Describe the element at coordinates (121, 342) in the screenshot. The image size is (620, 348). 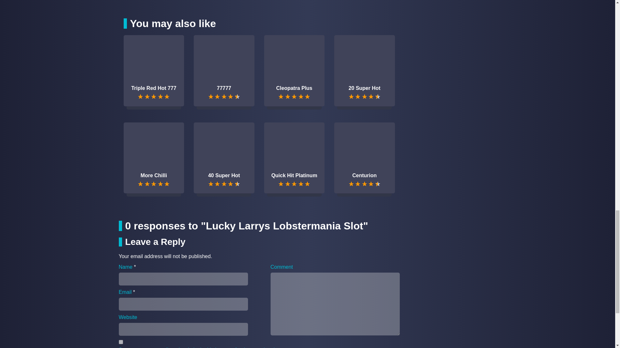
I see `yes` at that location.